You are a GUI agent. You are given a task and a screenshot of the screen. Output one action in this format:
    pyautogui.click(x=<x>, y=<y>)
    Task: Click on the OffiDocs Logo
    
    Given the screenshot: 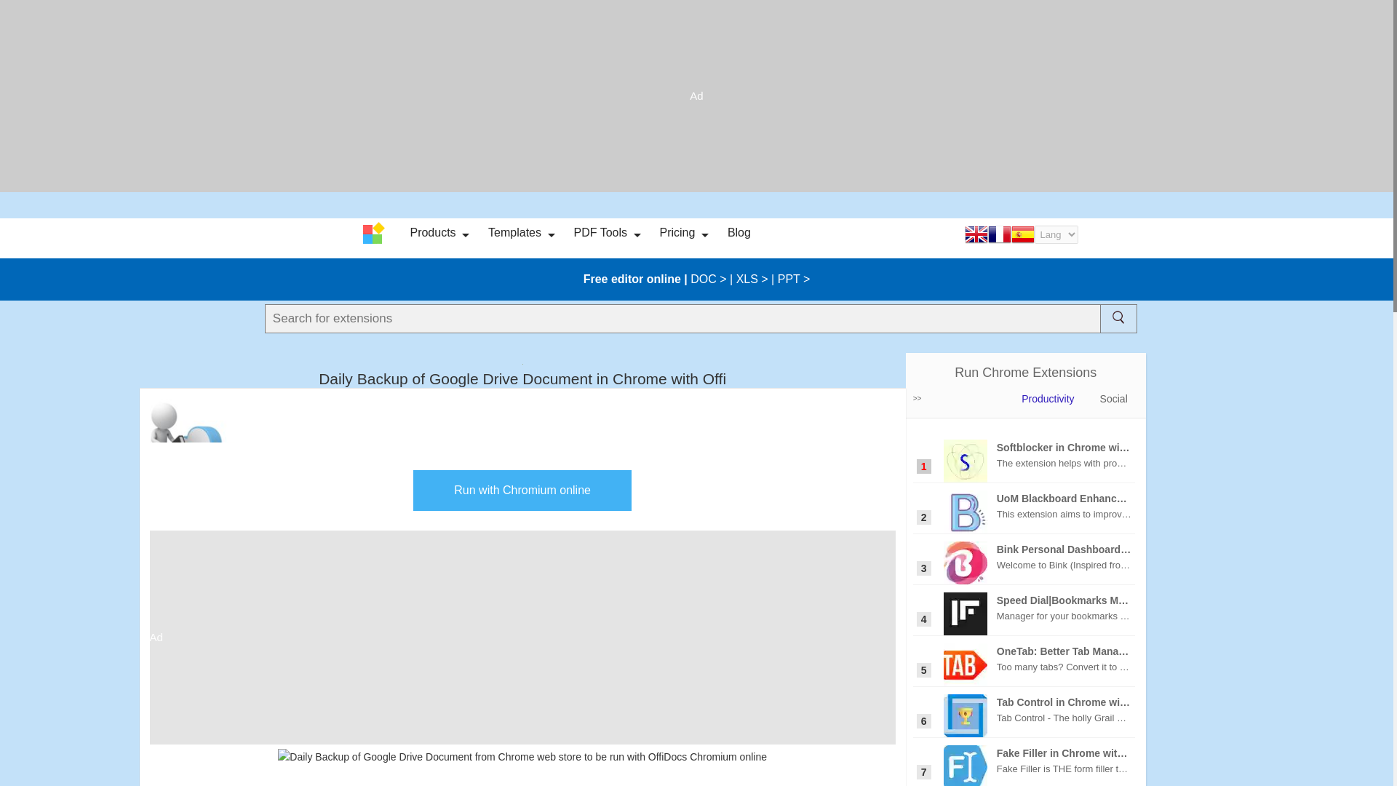 What is the action you would take?
    pyautogui.click(x=375, y=233)
    